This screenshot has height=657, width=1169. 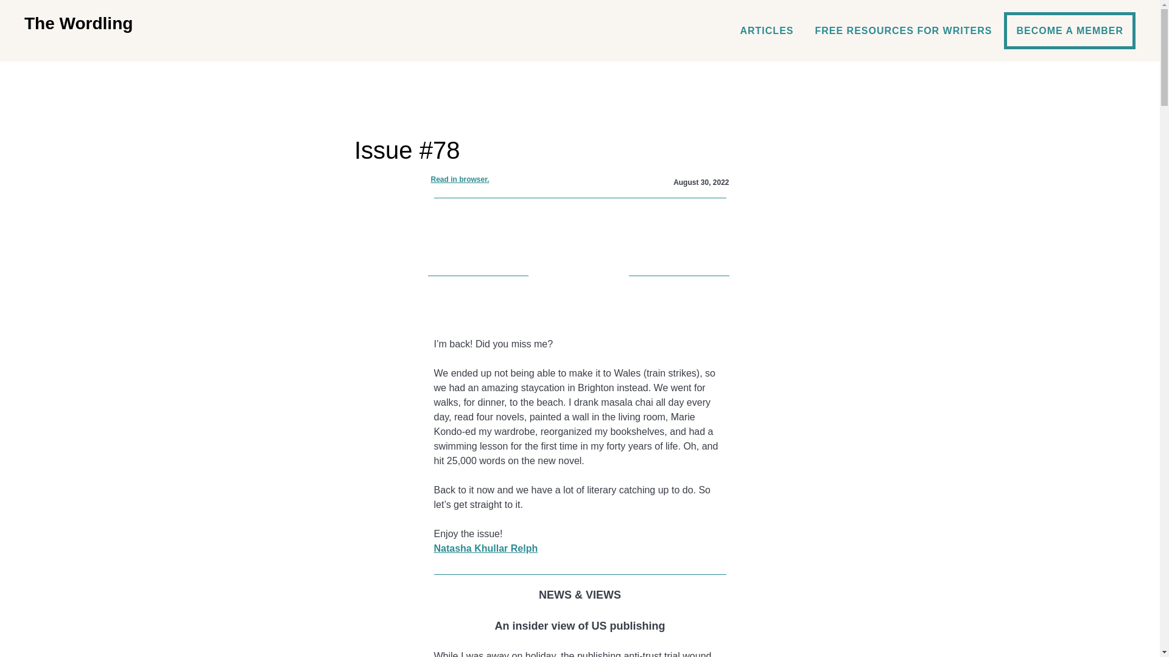 I want to click on E-Mail, so click(x=580, y=315).